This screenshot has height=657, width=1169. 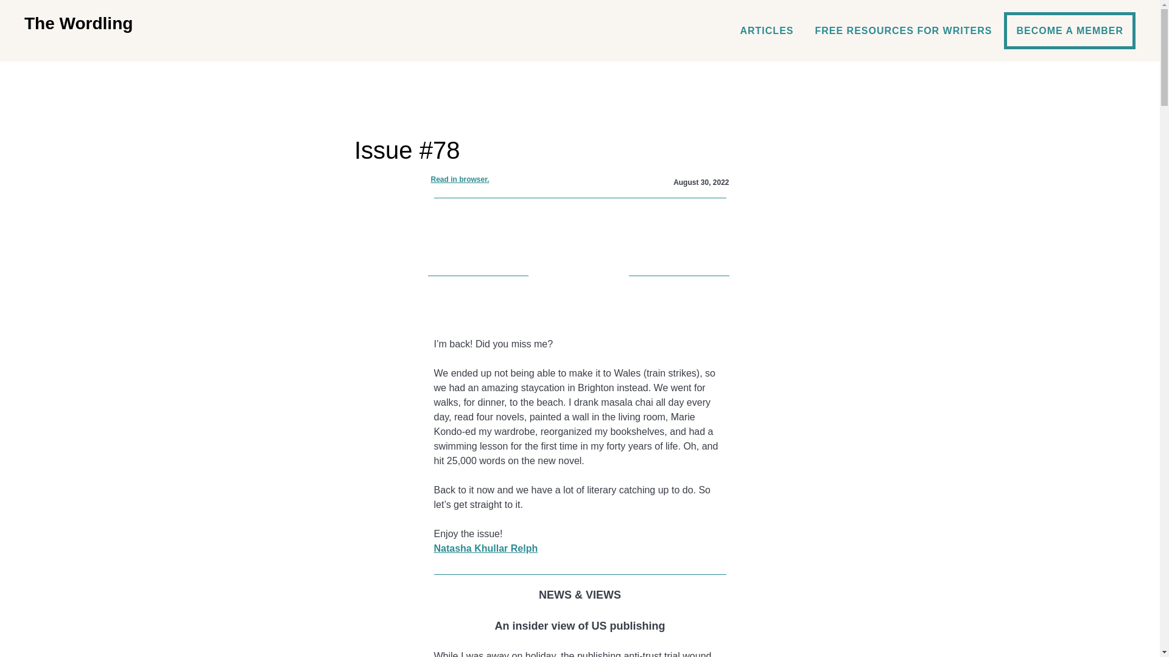 I want to click on E-Mail, so click(x=580, y=315).